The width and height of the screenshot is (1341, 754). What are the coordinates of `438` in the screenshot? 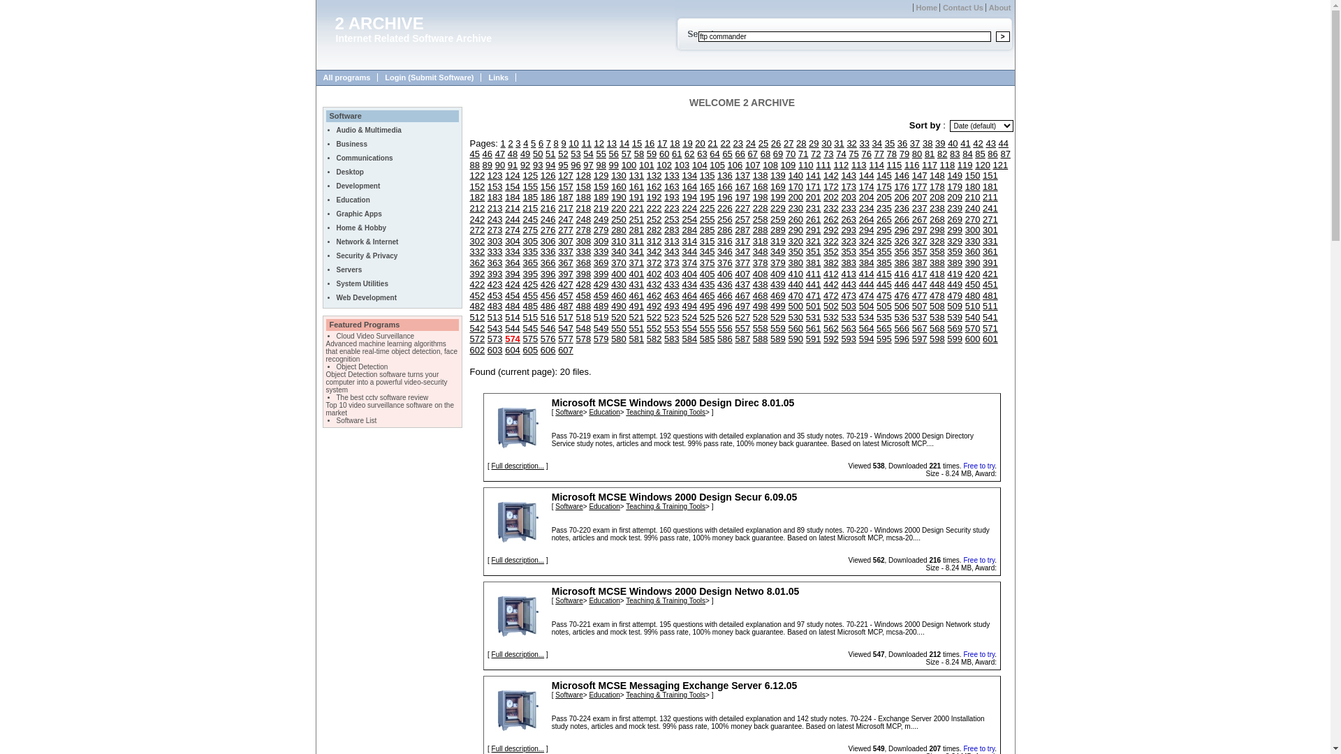 It's located at (761, 285).